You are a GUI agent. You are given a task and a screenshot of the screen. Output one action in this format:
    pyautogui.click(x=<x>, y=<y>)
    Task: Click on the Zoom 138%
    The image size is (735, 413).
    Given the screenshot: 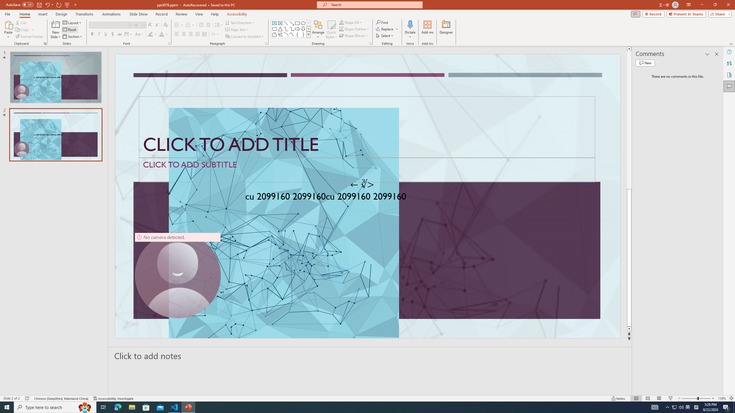 What is the action you would take?
    pyautogui.click(x=722, y=398)
    